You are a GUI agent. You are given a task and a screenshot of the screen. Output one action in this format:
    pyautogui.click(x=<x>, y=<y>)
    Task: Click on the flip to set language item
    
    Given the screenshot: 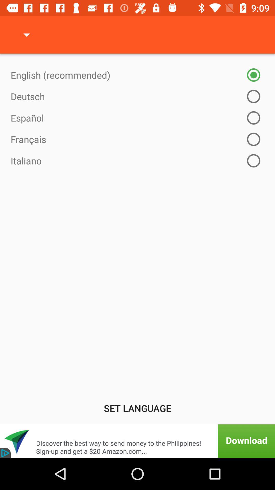 What is the action you would take?
    pyautogui.click(x=137, y=408)
    